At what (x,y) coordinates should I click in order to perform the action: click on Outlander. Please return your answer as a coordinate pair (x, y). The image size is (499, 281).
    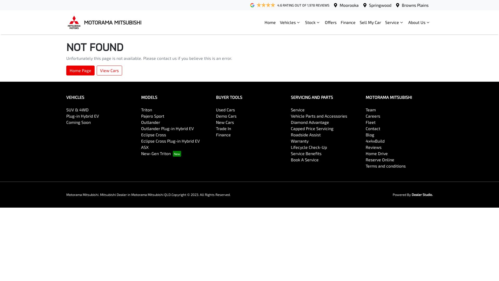
    Looking at the image, I should click on (151, 122).